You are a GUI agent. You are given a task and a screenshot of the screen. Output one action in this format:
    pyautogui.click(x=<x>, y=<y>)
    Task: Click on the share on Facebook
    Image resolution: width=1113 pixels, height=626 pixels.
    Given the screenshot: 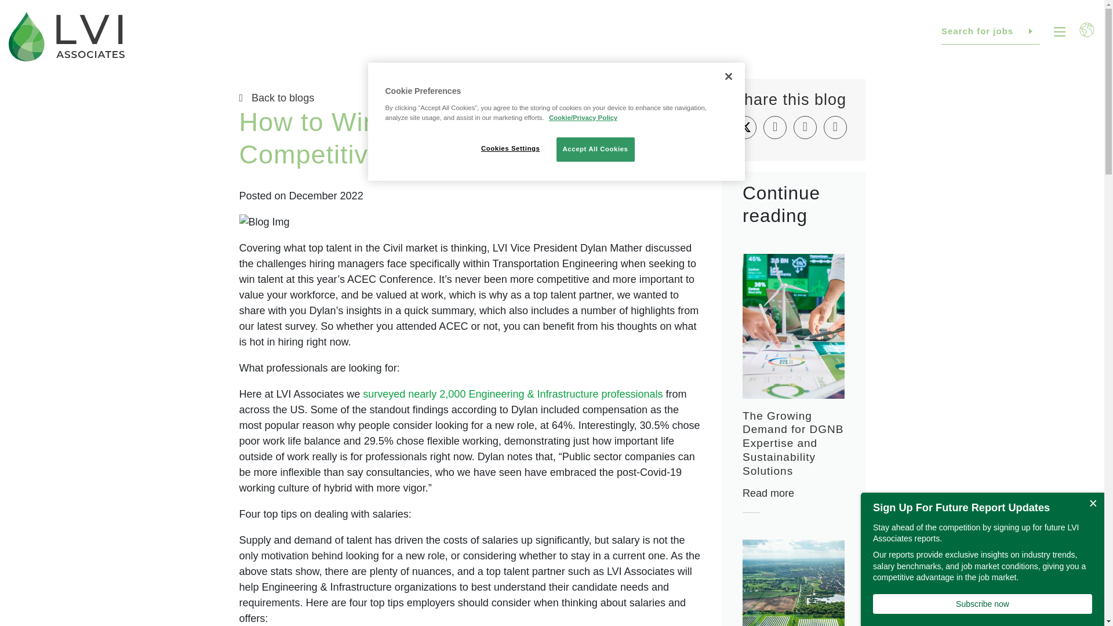 What is the action you would take?
    pyautogui.click(x=775, y=127)
    